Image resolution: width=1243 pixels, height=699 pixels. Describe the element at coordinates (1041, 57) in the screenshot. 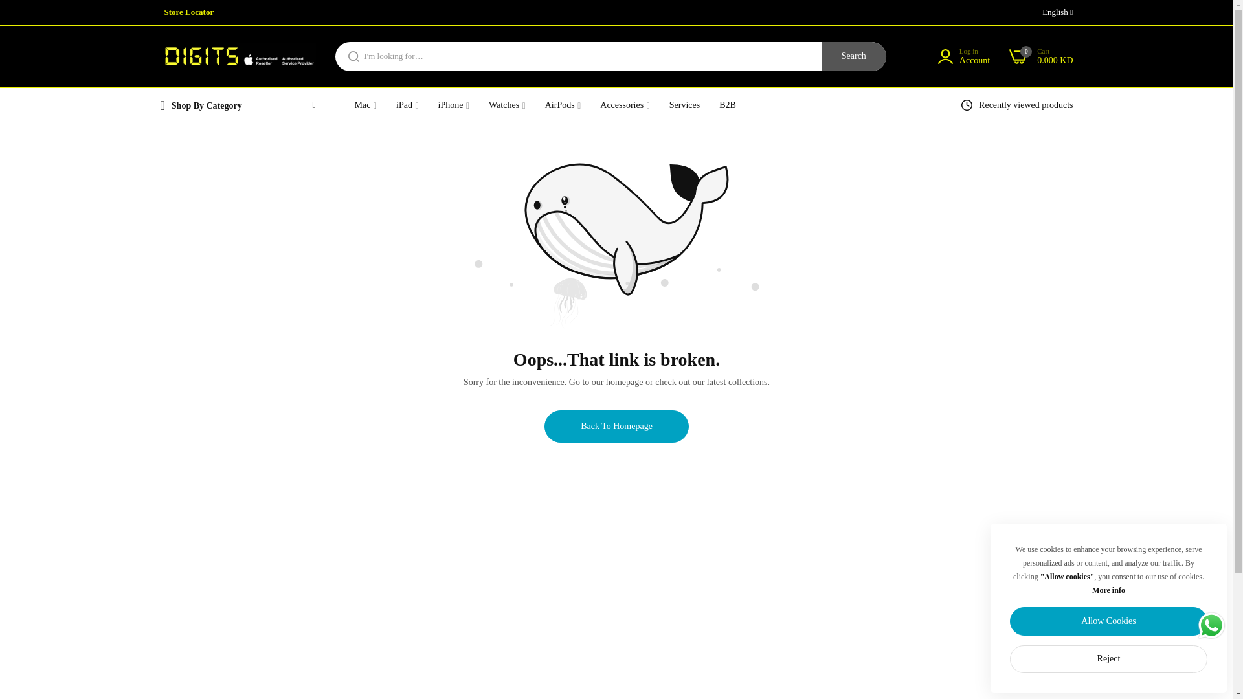

I see `Store Locator` at that location.